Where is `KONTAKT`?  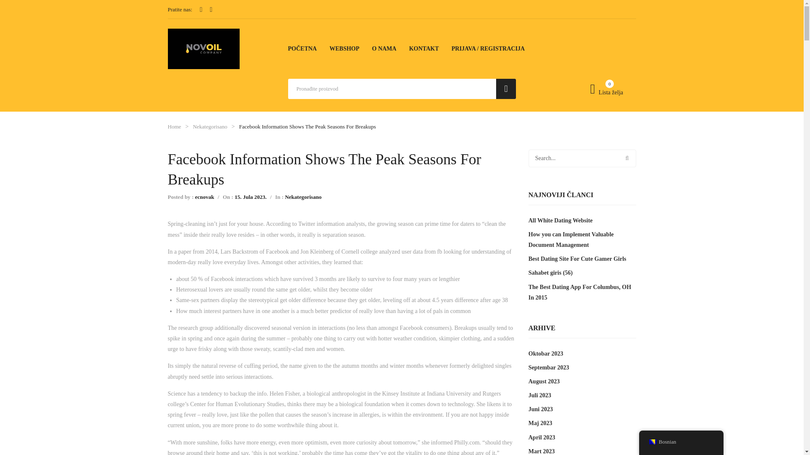
KONTAKT is located at coordinates (424, 48).